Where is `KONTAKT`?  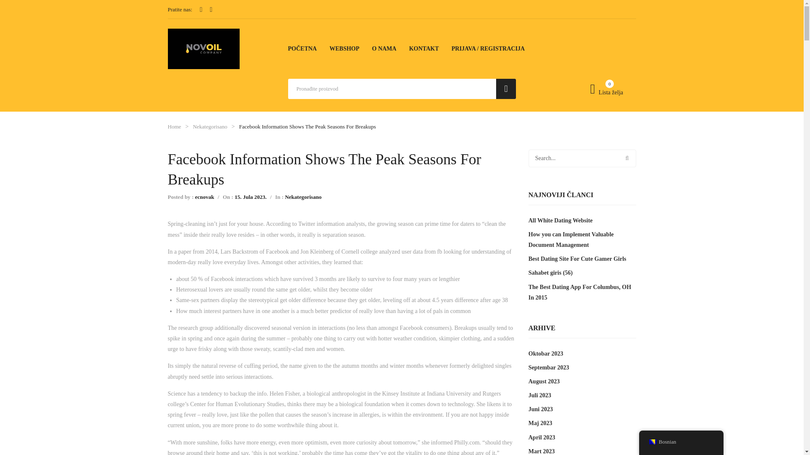
KONTAKT is located at coordinates (424, 48).